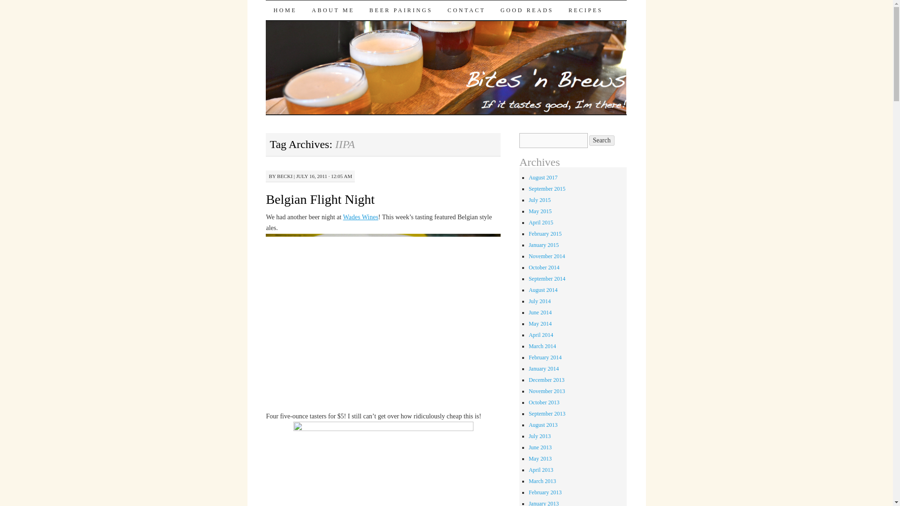  What do you see at coordinates (360, 216) in the screenshot?
I see `Wades Wines` at bounding box center [360, 216].